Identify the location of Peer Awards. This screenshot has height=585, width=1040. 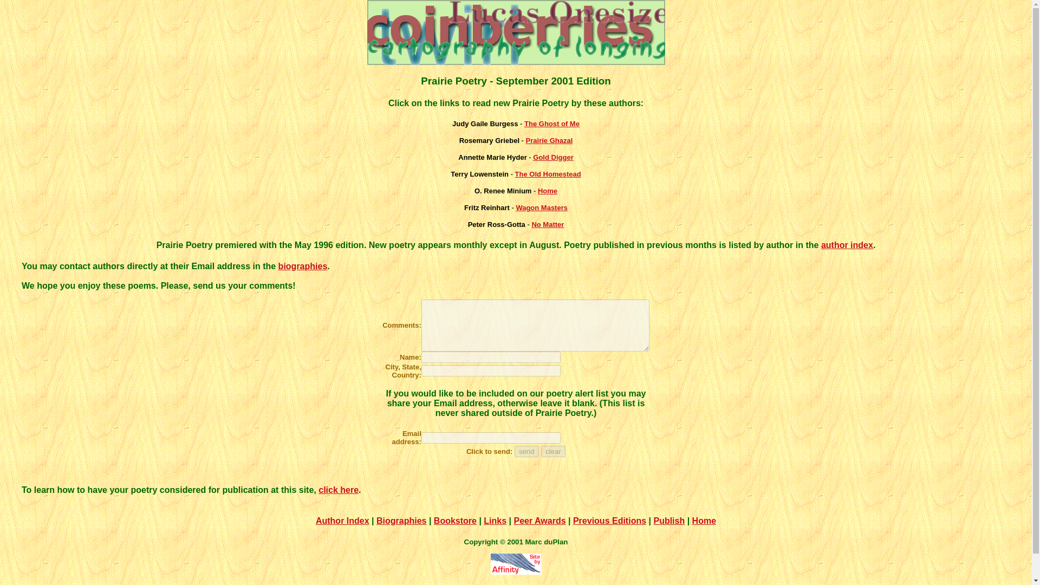
(539, 520).